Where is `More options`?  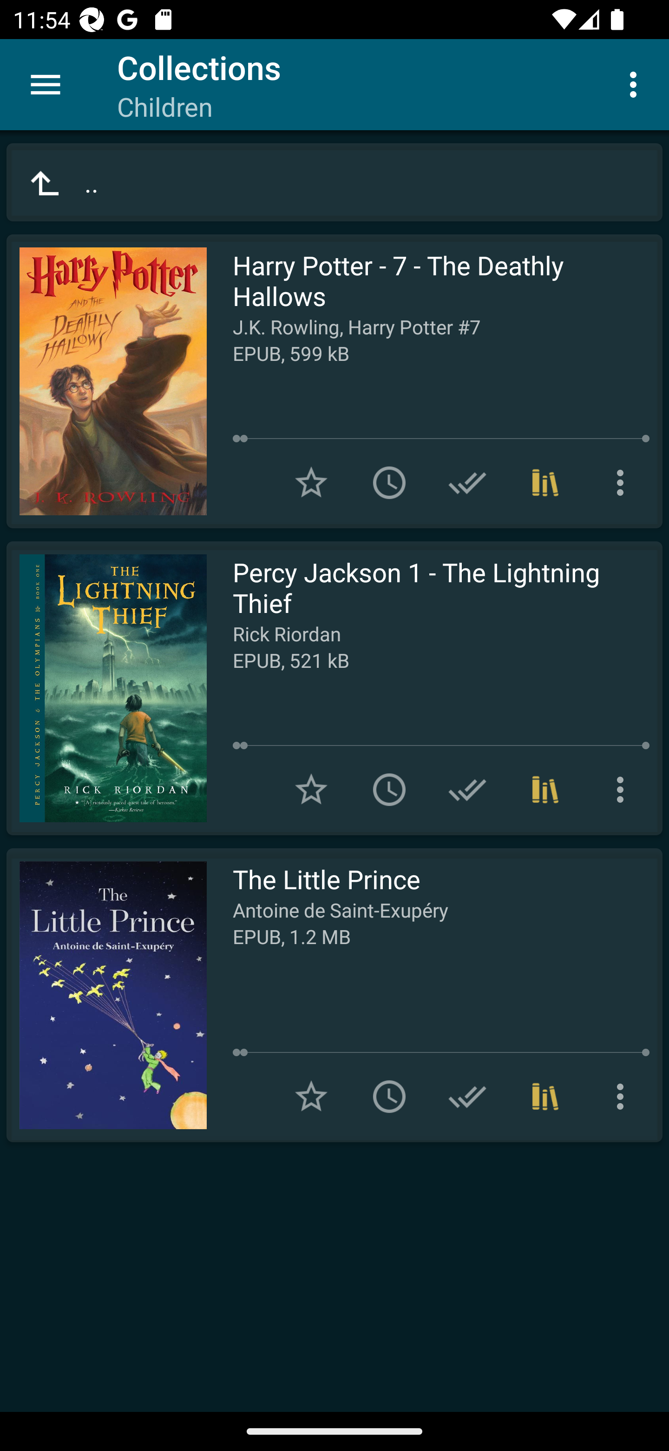
More options is located at coordinates (636, 84).